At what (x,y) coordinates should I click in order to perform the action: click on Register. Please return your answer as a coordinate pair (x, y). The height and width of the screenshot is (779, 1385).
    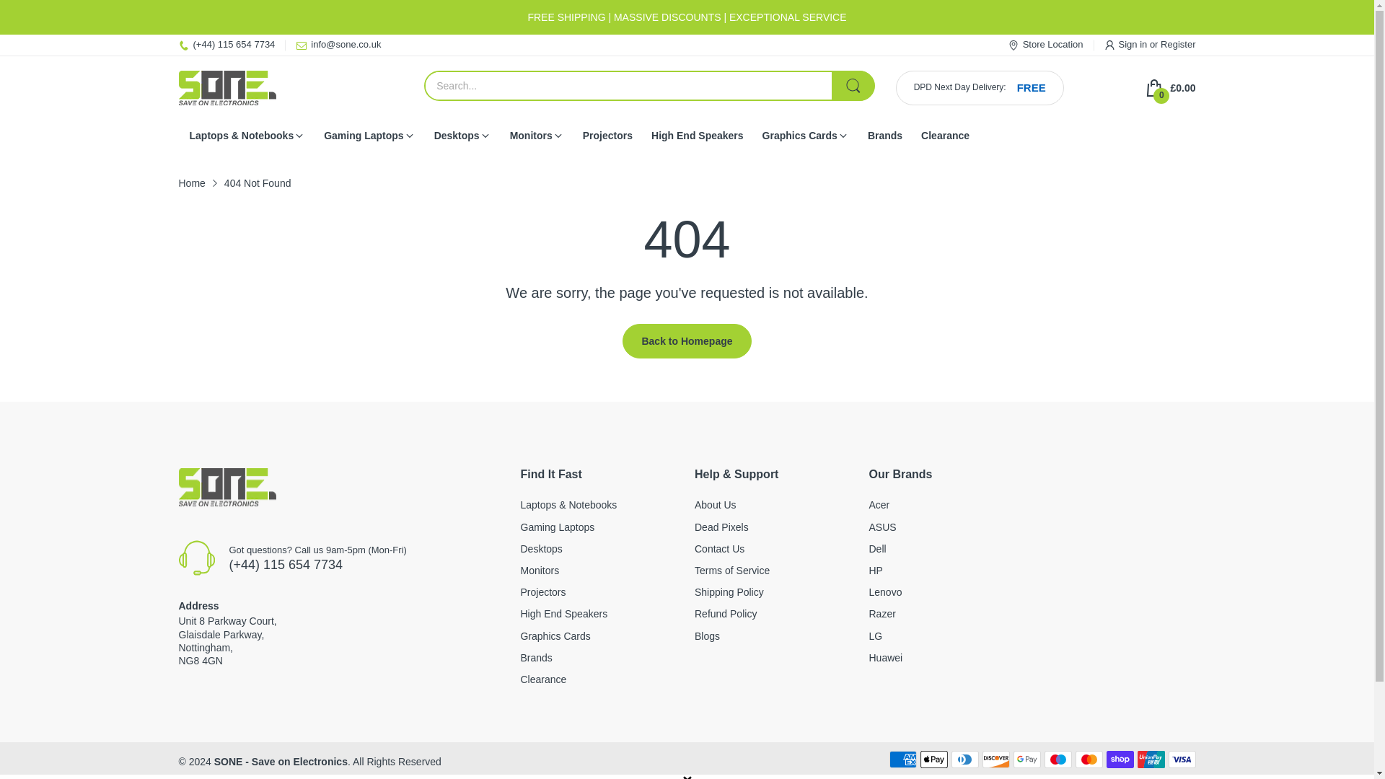
    Looking at the image, I should click on (1177, 45).